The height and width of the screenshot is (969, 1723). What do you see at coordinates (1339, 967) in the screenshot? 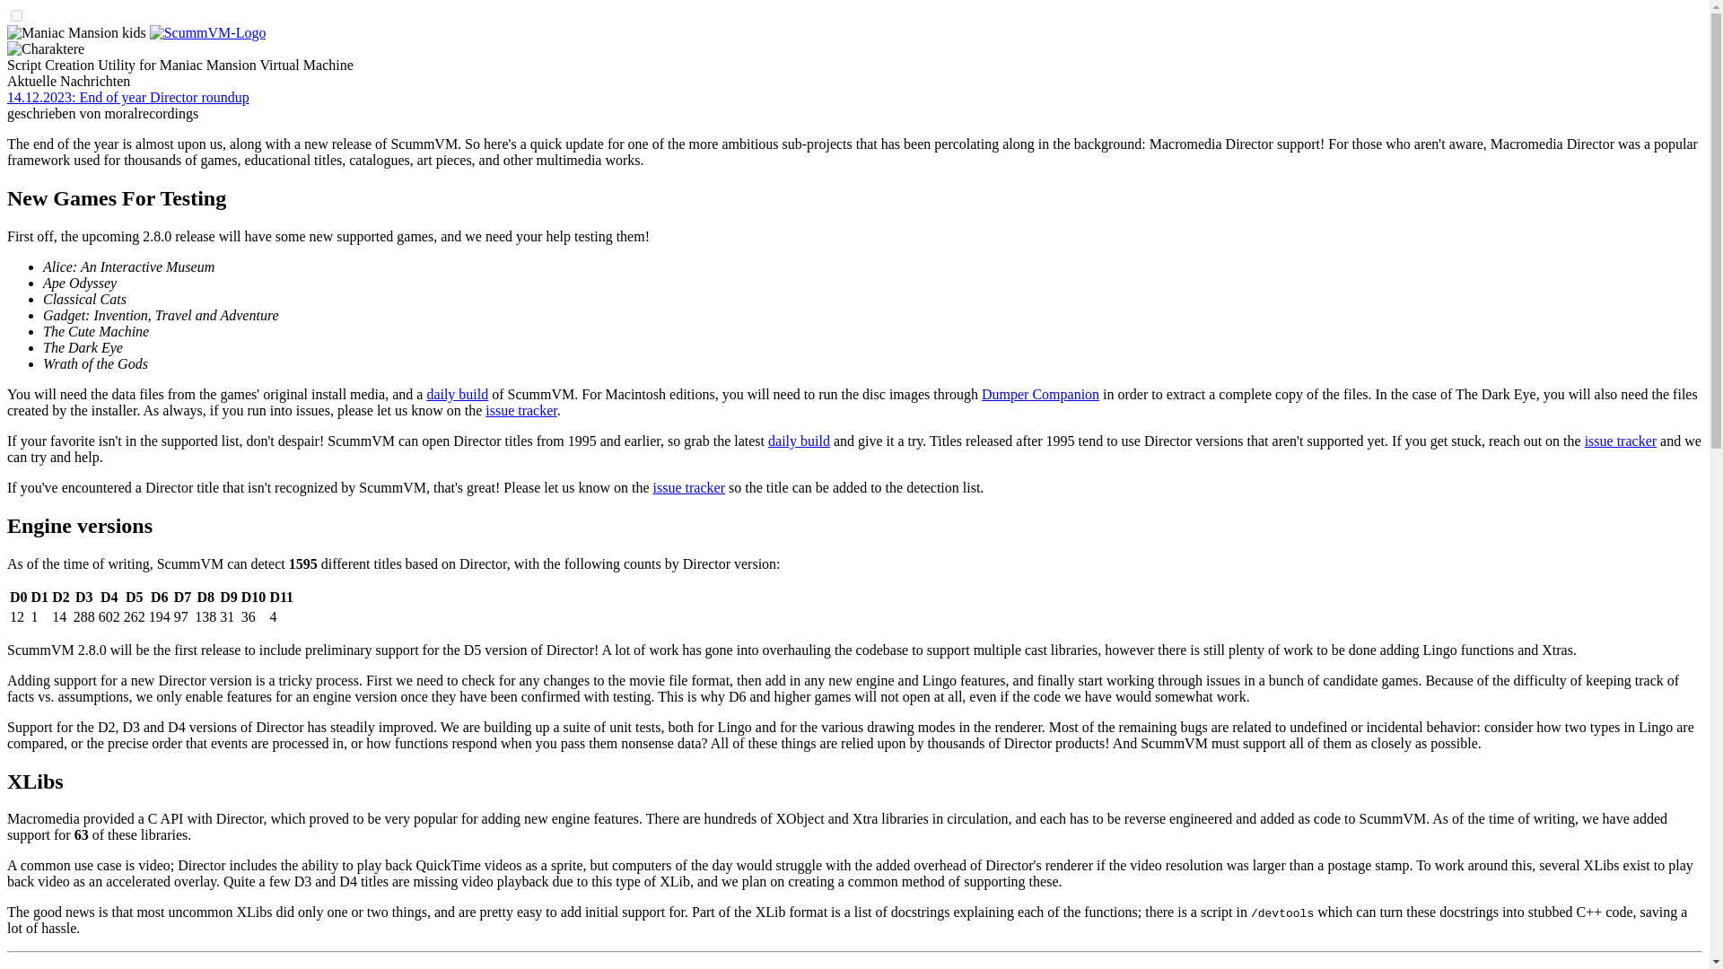
I see `ScummVM Discord` at bounding box center [1339, 967].